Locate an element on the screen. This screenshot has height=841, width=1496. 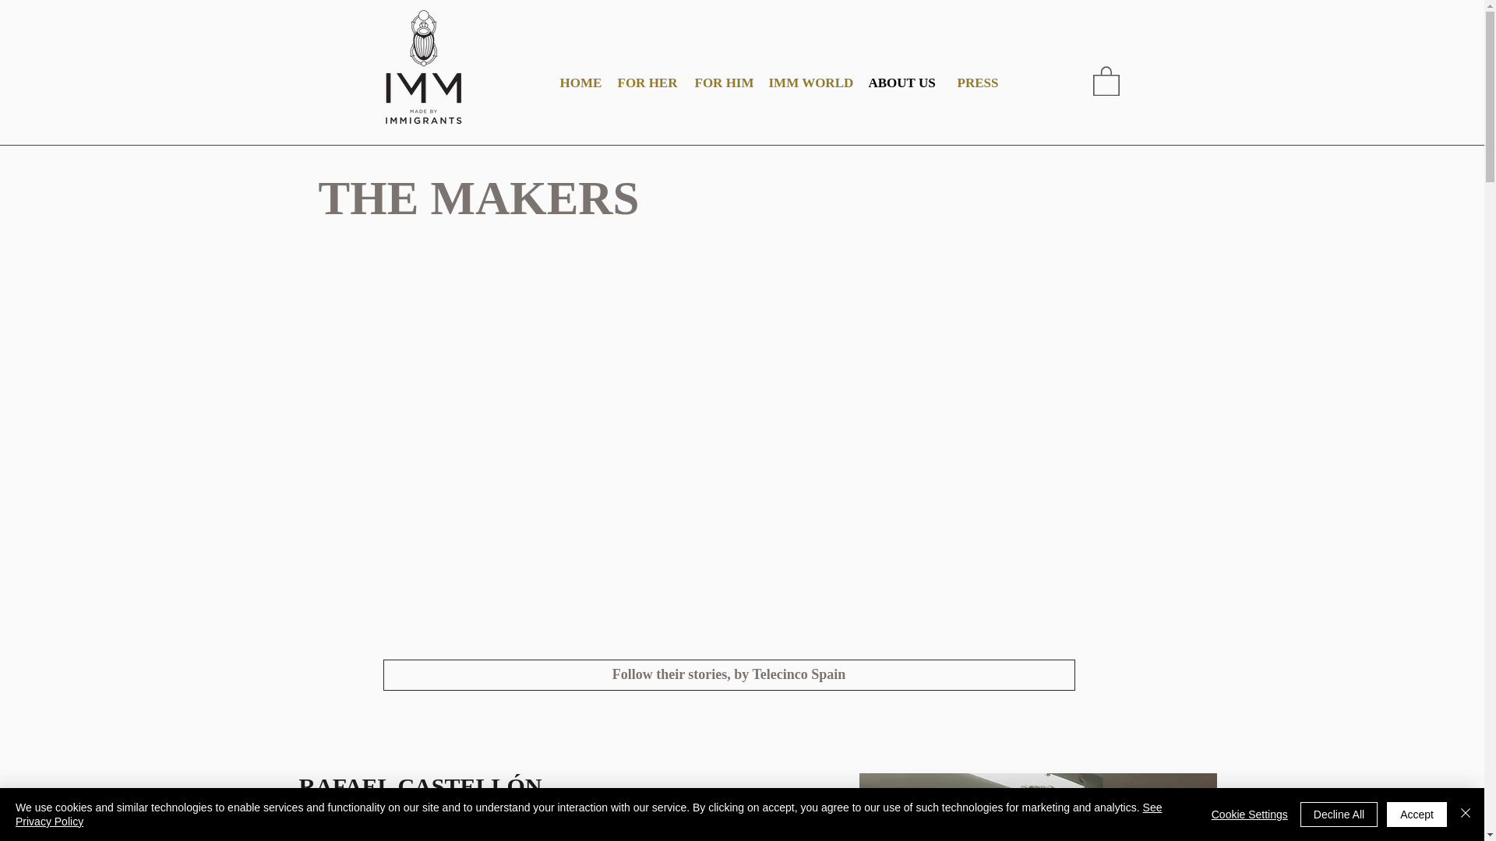
ABOUT US is located at coordinates (904, 83).